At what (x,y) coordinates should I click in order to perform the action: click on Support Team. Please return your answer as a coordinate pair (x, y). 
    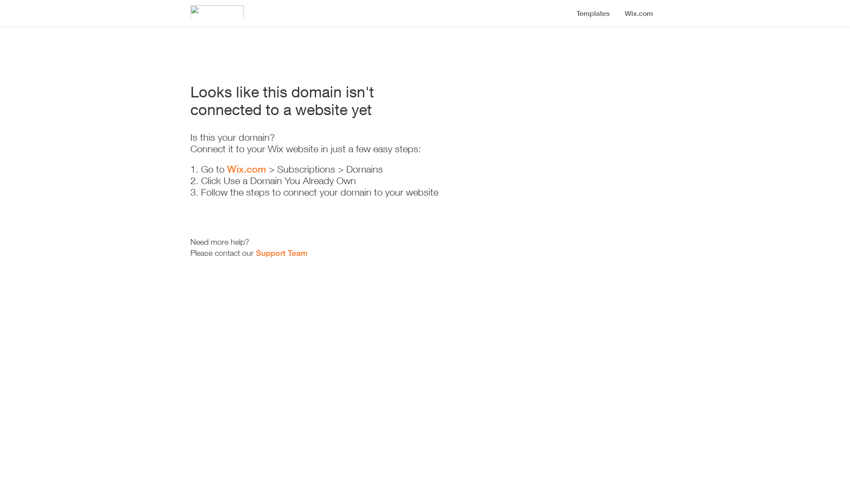
    Looking at the image, I should click on (282, 253).